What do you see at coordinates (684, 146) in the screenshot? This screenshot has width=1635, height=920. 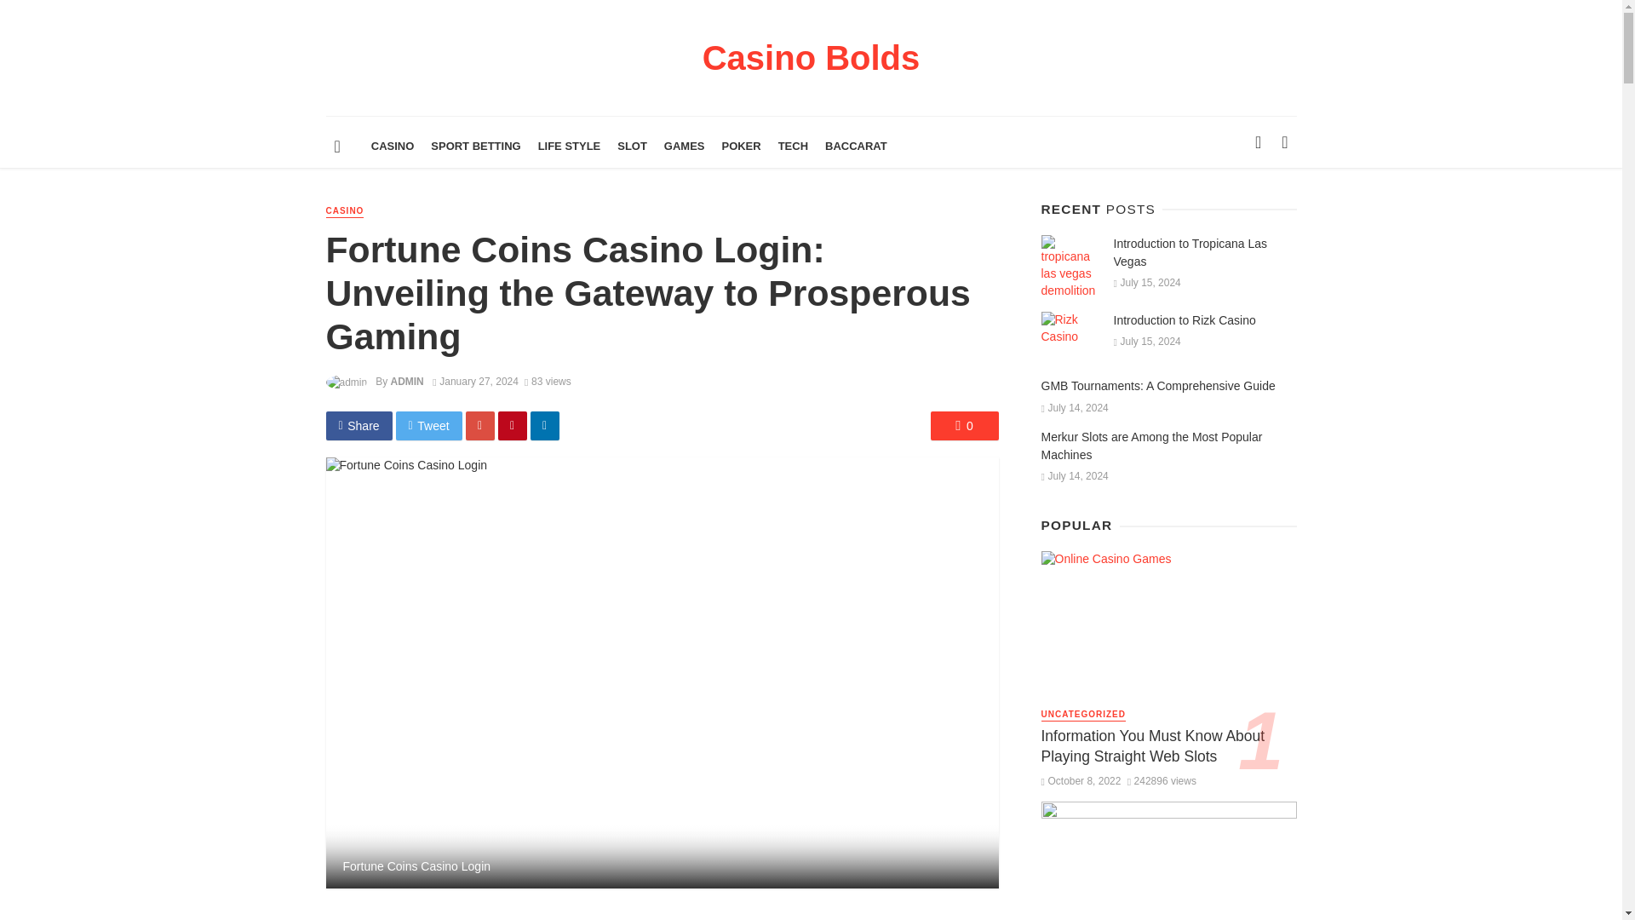 I see `GAMES` at bounding box center [684, 146].